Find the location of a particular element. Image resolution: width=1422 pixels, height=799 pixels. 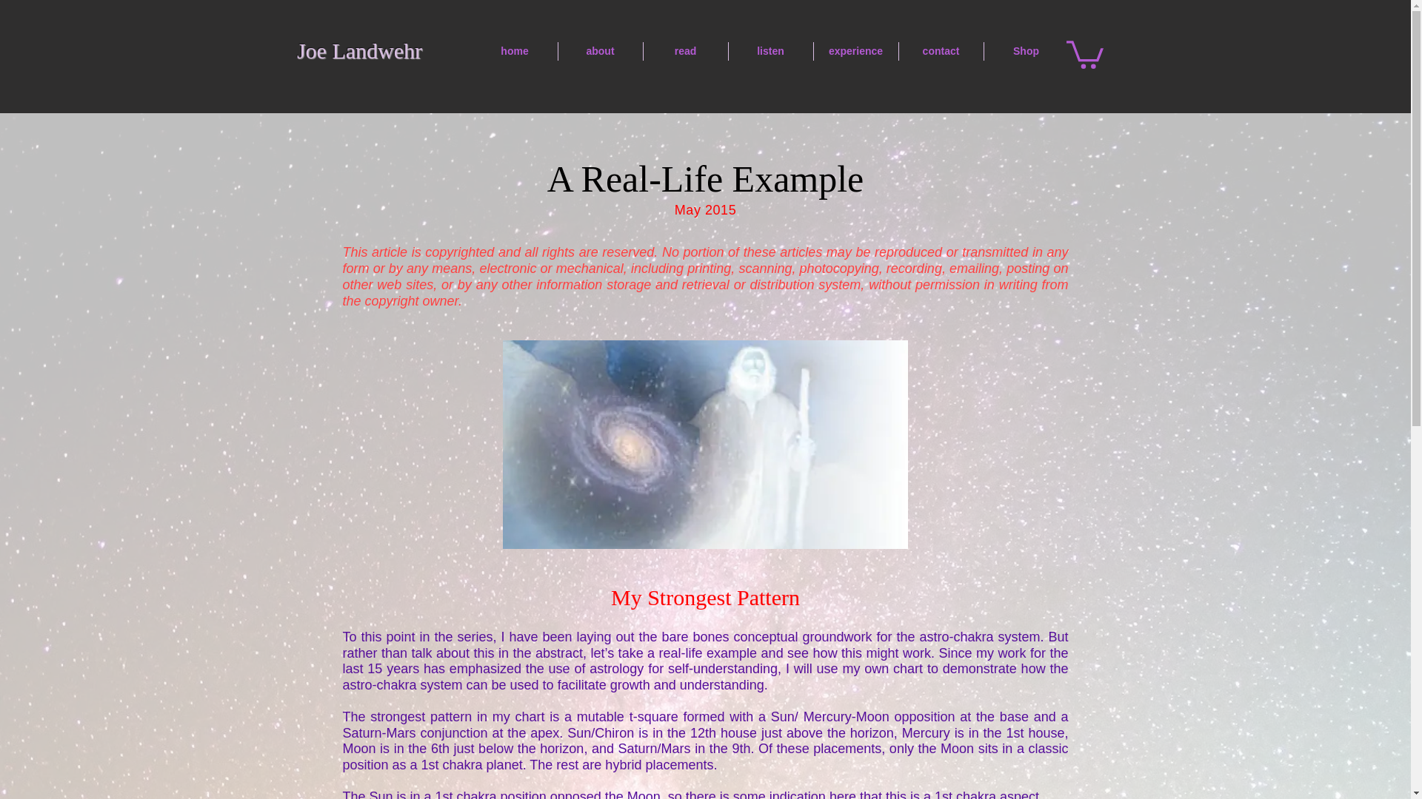

about is located at coordinates (600, 52).